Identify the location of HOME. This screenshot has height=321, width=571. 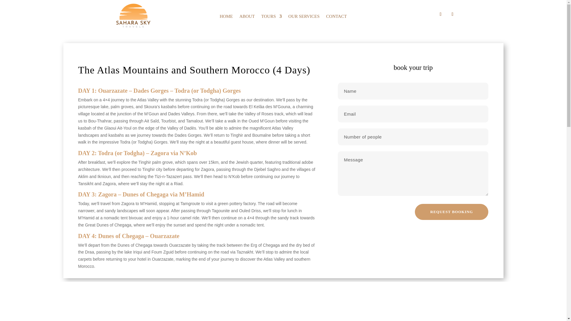
(226, 17).